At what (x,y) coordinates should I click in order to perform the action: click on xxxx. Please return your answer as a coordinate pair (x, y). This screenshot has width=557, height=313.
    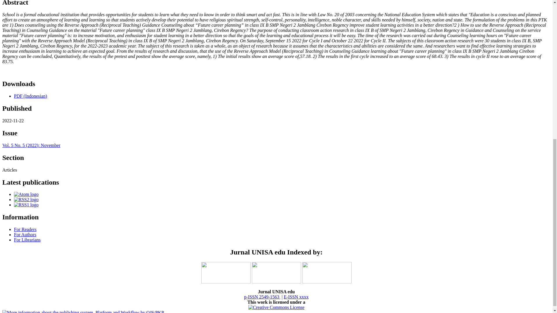
    Looking at the image, I should click on (262, 297).